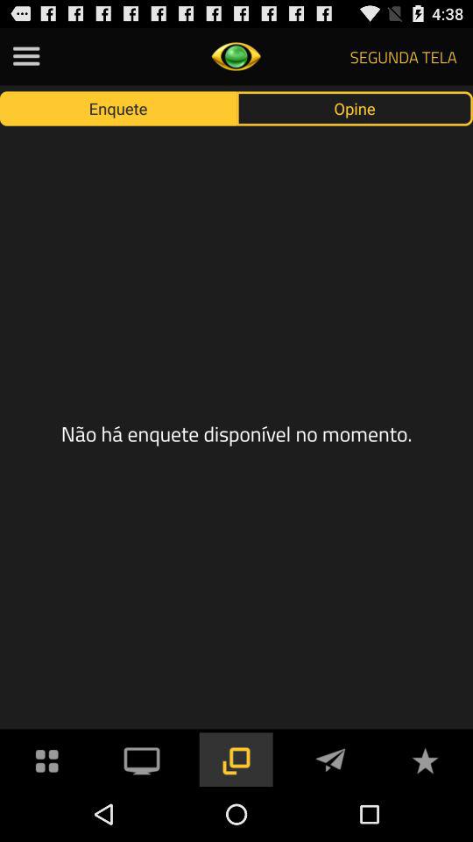  Describe the element at coordinates (236, 760) in the screenshot. I see `view windows` at that location.